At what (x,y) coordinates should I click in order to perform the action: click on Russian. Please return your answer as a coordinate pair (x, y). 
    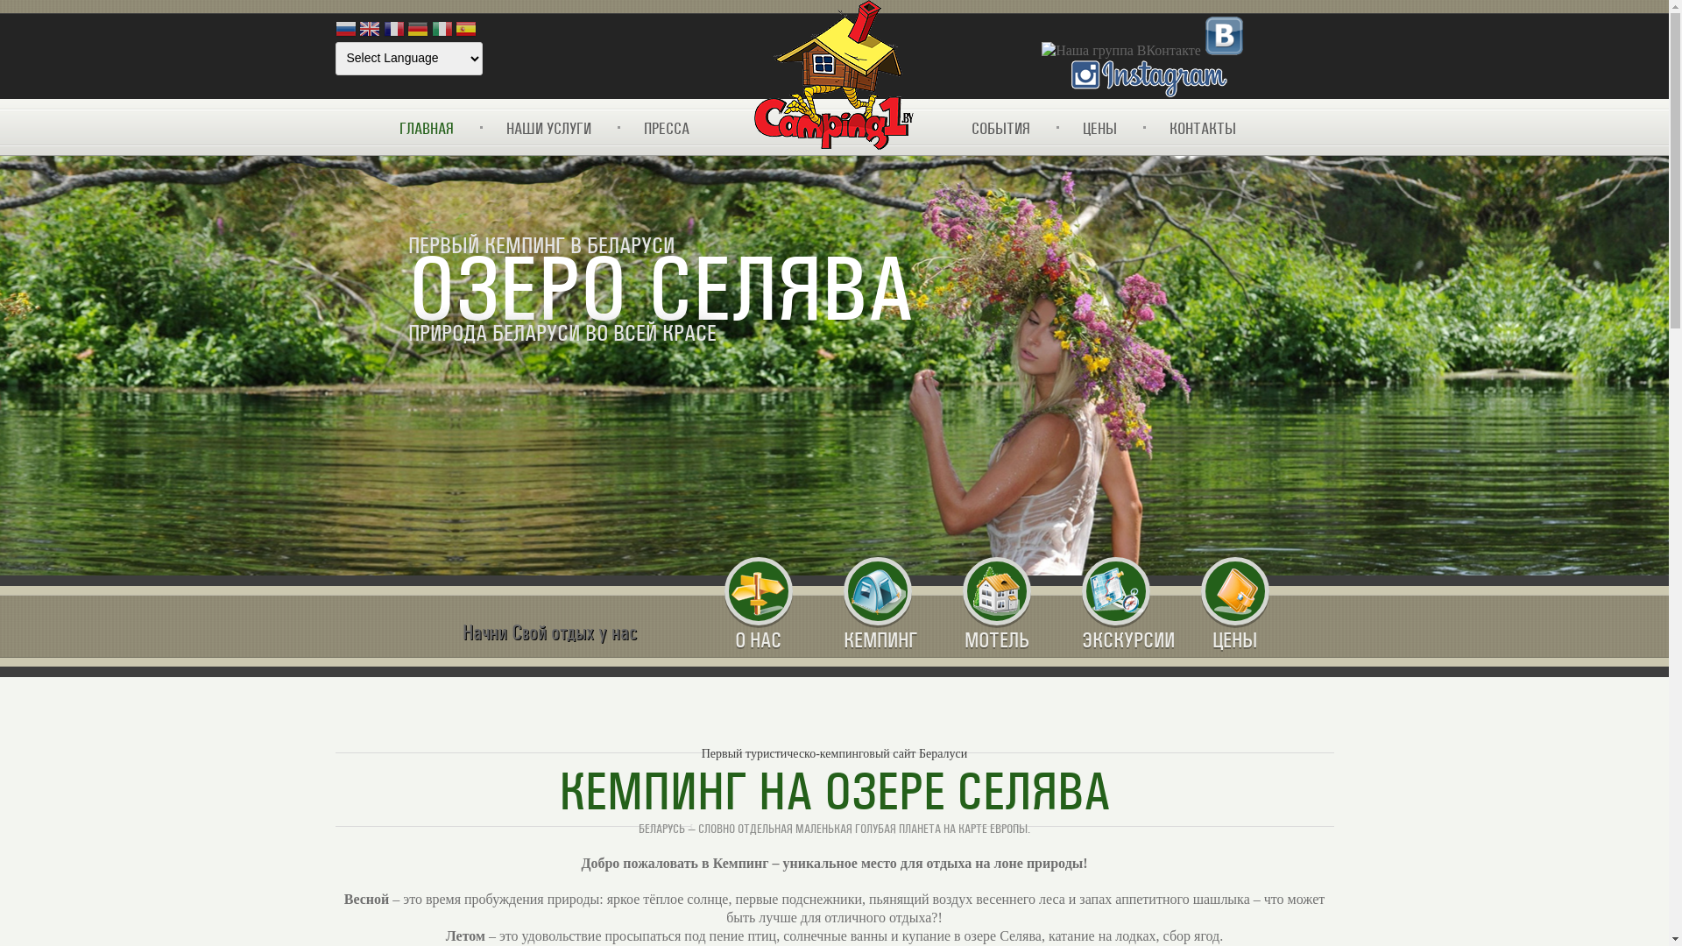
    Looking at the image, I should click on (345, 31).